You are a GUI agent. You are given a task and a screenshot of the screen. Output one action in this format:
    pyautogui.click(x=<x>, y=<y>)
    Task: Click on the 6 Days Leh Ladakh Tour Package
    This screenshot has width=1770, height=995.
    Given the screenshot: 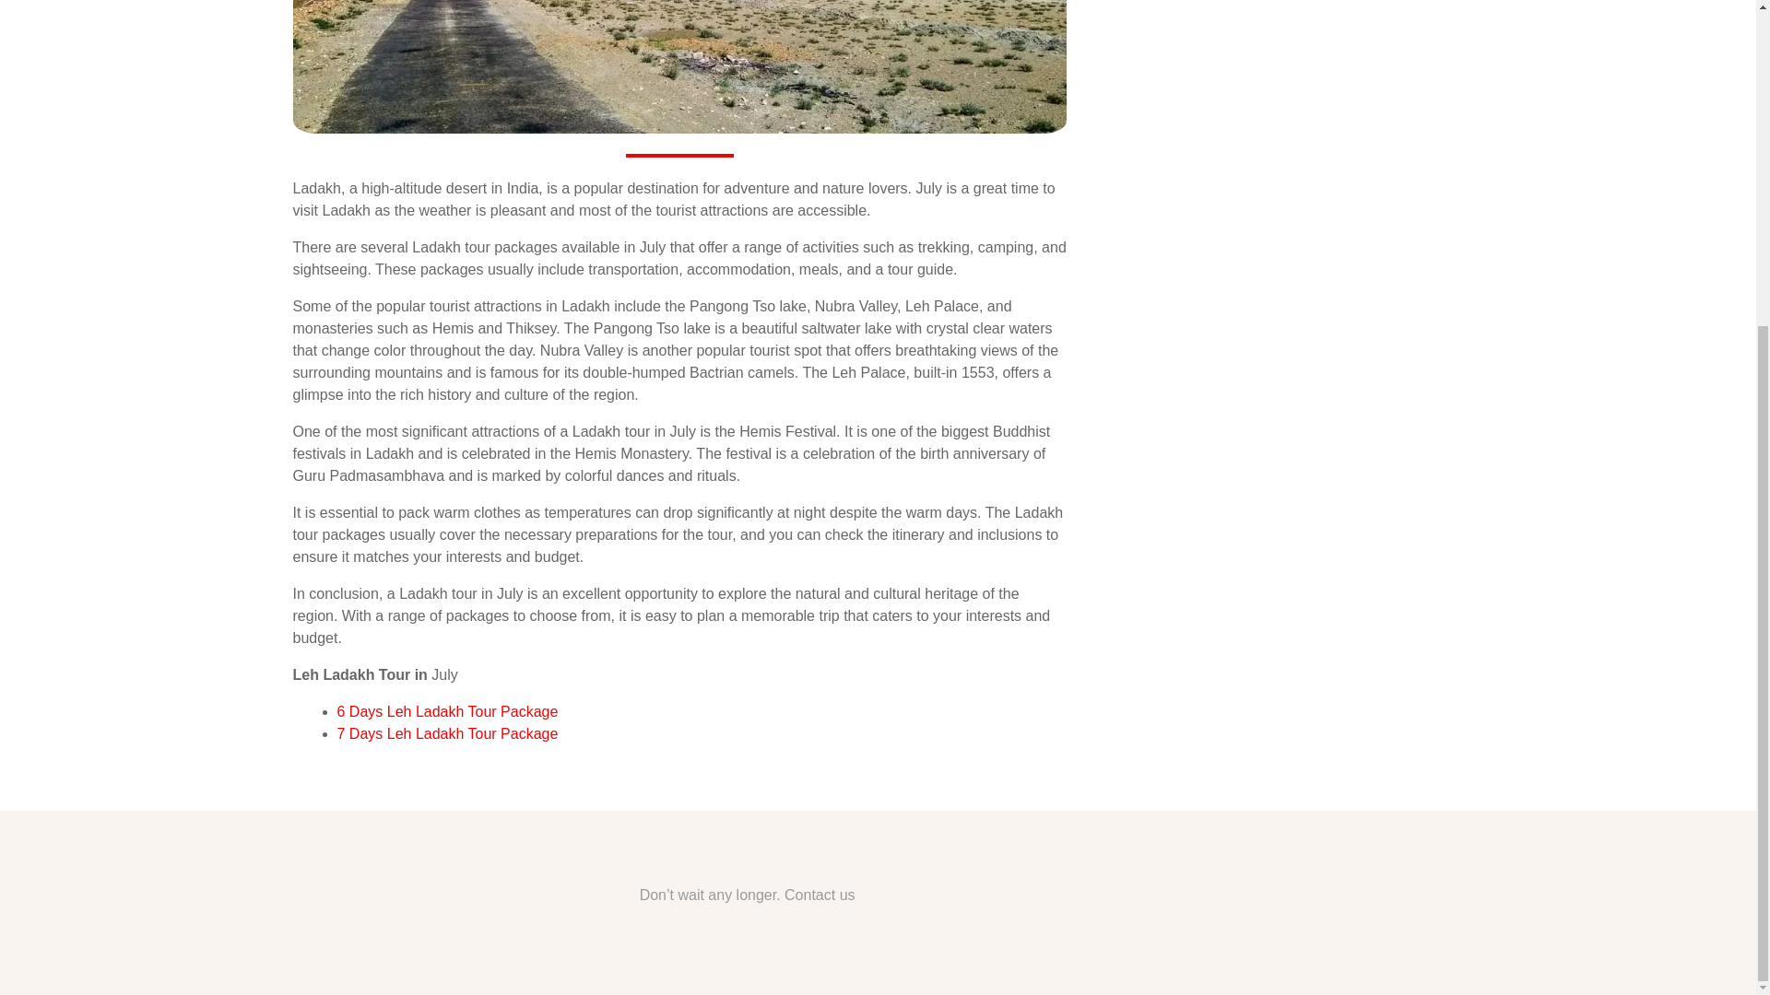 What is the action you would take?
    pyautogui.click(x=448, y=711)
    